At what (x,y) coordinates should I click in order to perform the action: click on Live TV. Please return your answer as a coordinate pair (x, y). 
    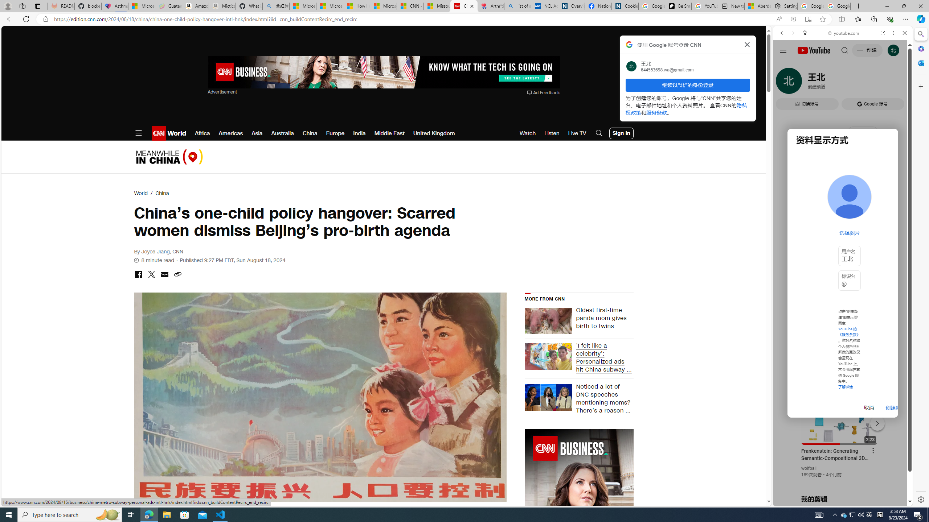
    Looking at the image, I should click on (577, 133).